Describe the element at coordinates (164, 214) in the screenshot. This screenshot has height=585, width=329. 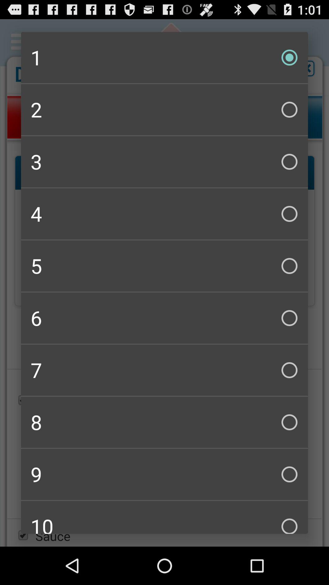
I see `flip until 4 checkbox` at that location.